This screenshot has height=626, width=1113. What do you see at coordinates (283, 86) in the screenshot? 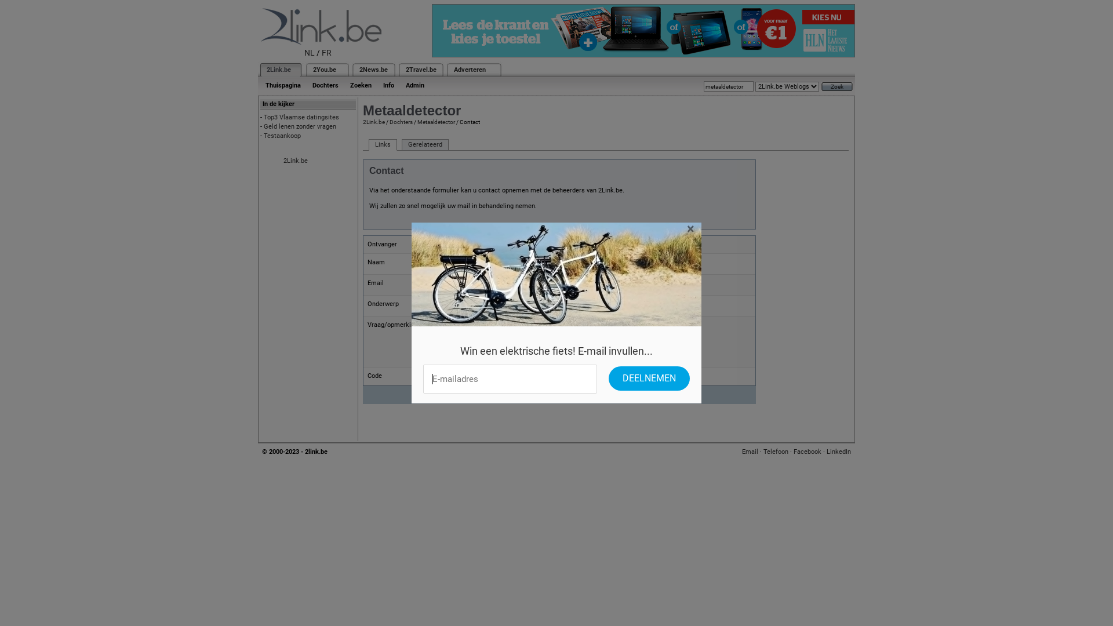
I see `Thuispagina` at bounding box center [283, 86].